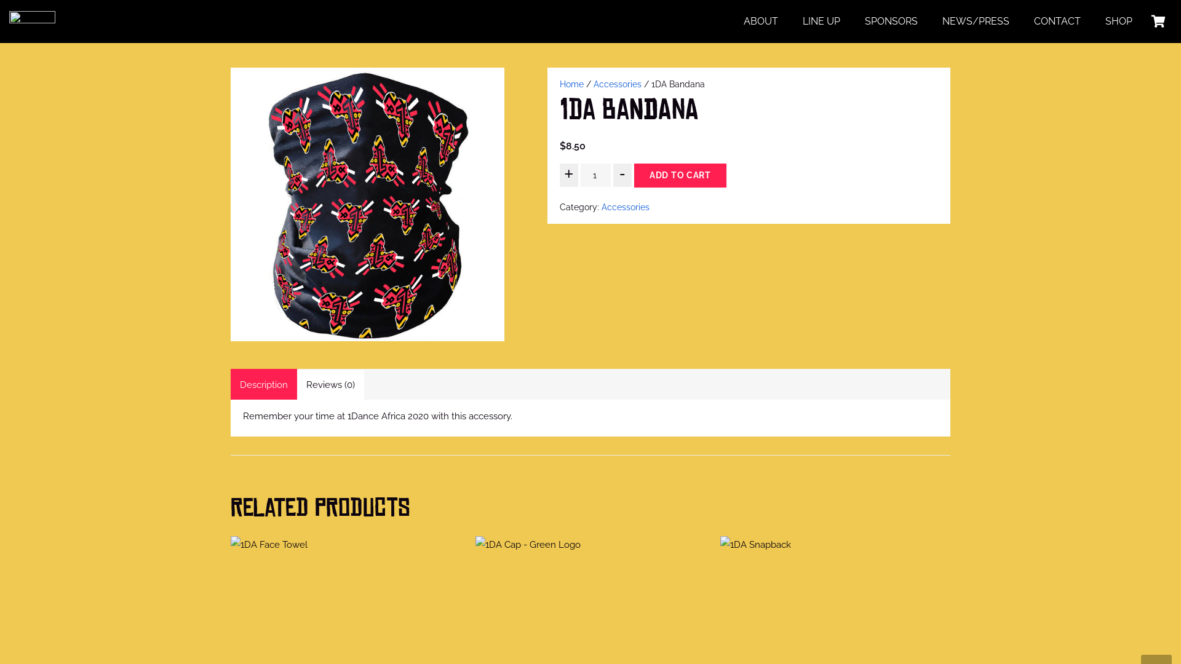 The height and width of the screenshot is (664, 1181). What do you see at coordinates (976, 22) in the screenshot?
I see `NEWS/PRESS` at bounding box center [976, 22].